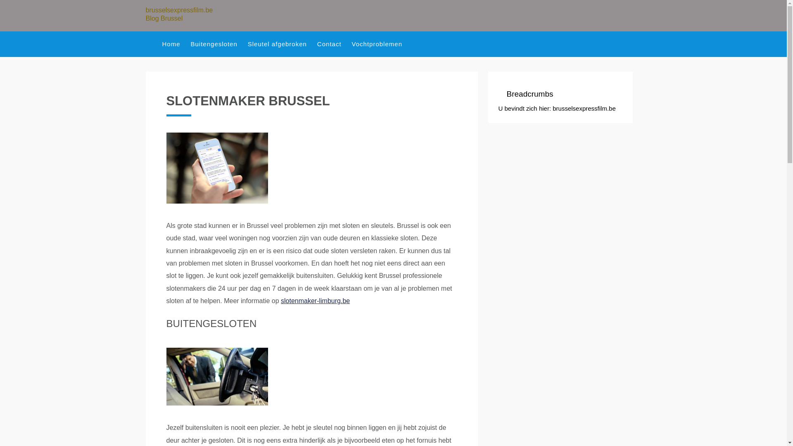  Describe the element at coordinates (335, 44) in the screenshot. I see `Contact` at that location.